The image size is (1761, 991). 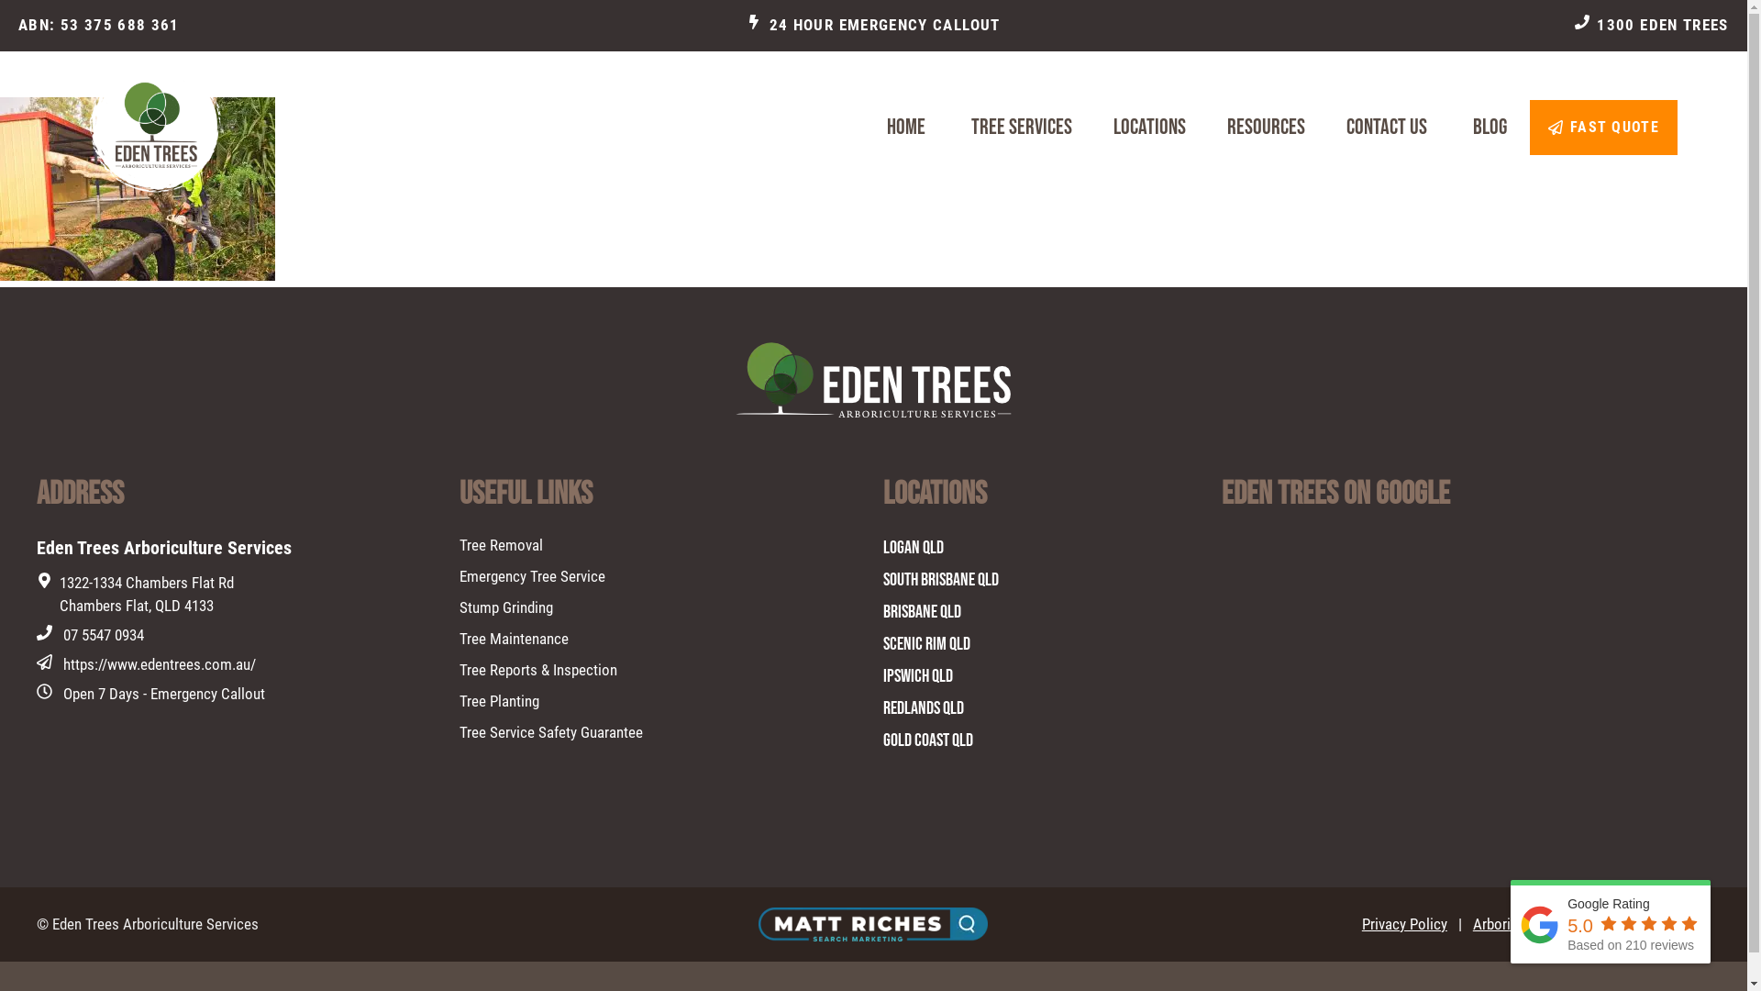 I want to click on https://www.edentrees.com.au/, so click(x=160, y=664).